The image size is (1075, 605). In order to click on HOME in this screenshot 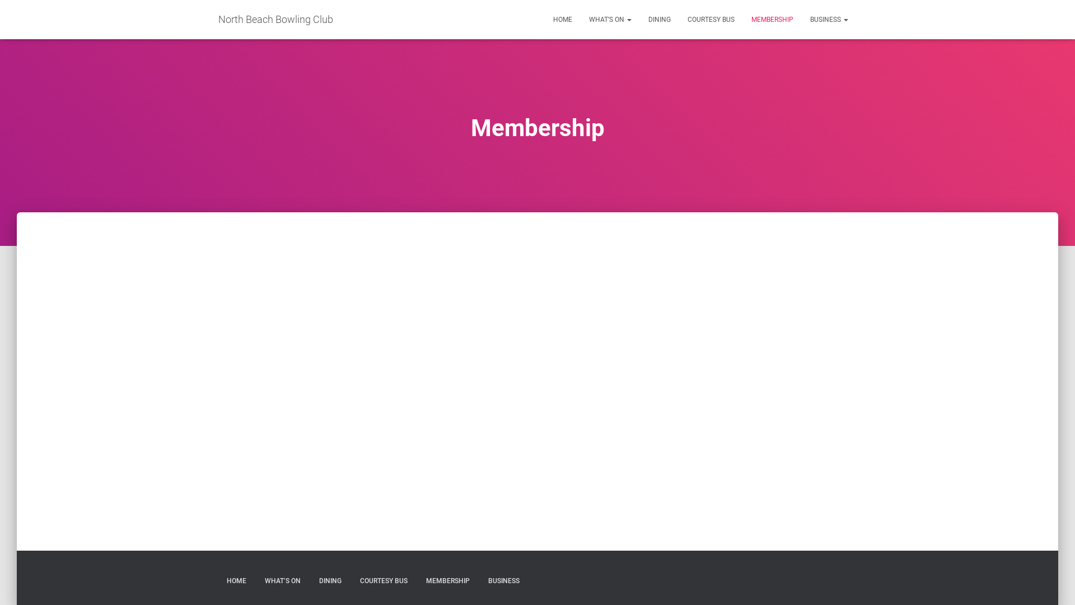, I will do `click(236, 581)`.